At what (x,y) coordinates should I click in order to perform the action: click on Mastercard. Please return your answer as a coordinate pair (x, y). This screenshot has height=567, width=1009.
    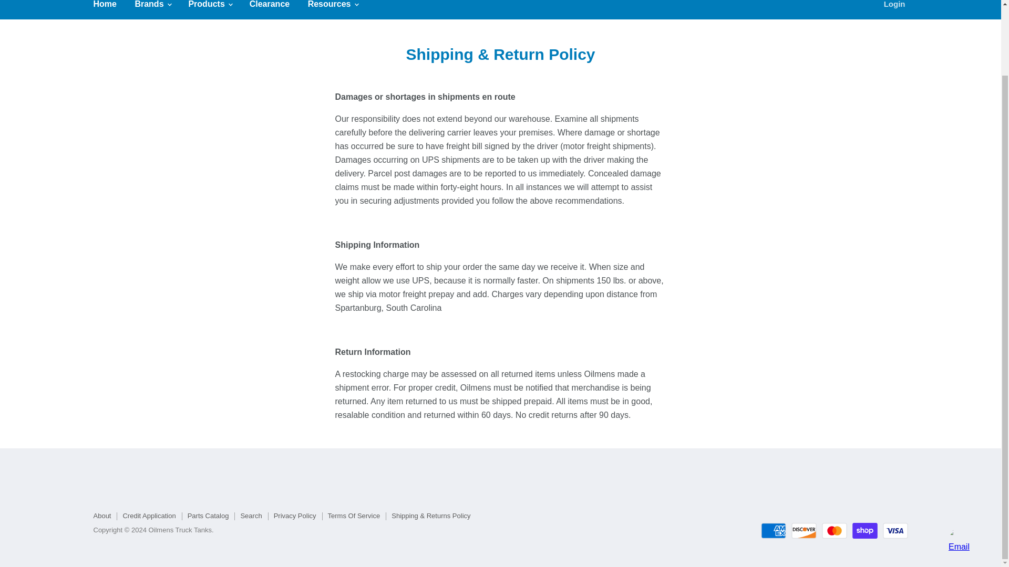
    Looking at the image, I should click on (835, 530).